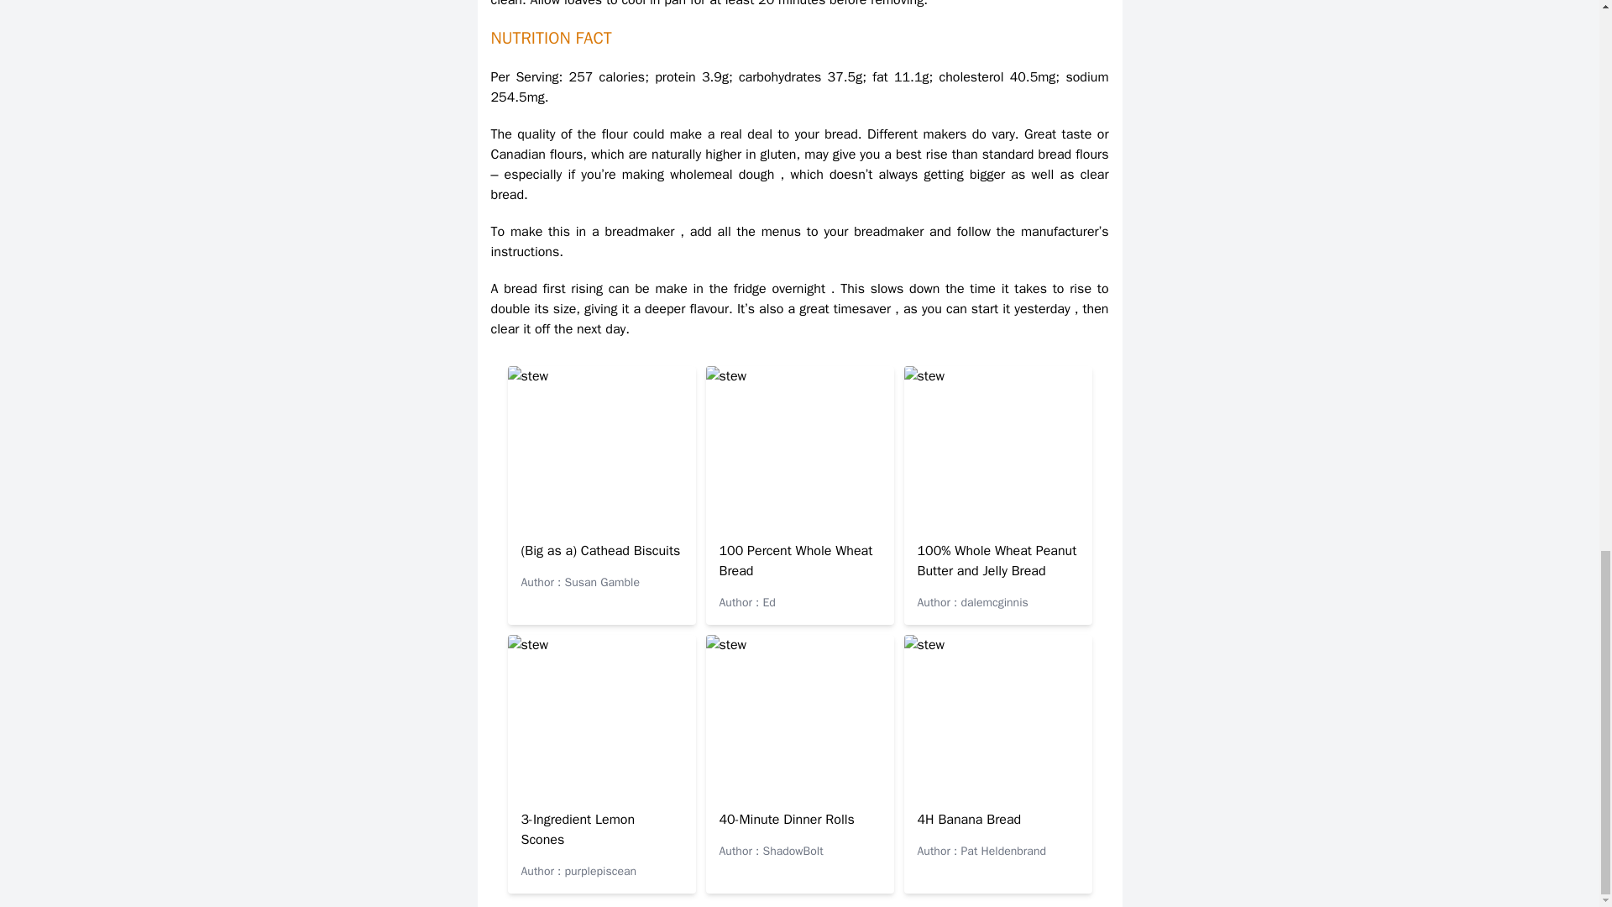 The image size is (1612, 907). I want to click on 3-Ingredient Lemon Scones, so click(578, 829).